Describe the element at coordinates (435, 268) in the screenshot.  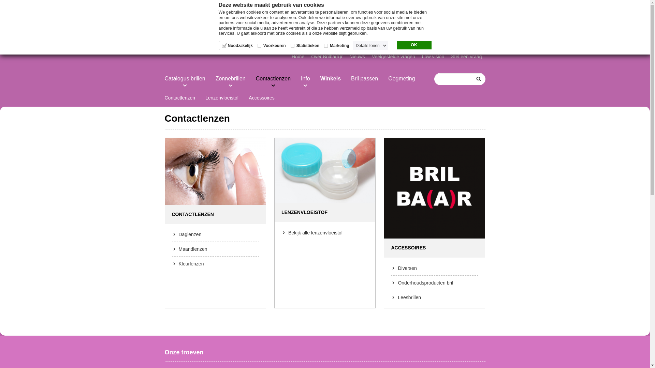
I see `Diversen` at that location.